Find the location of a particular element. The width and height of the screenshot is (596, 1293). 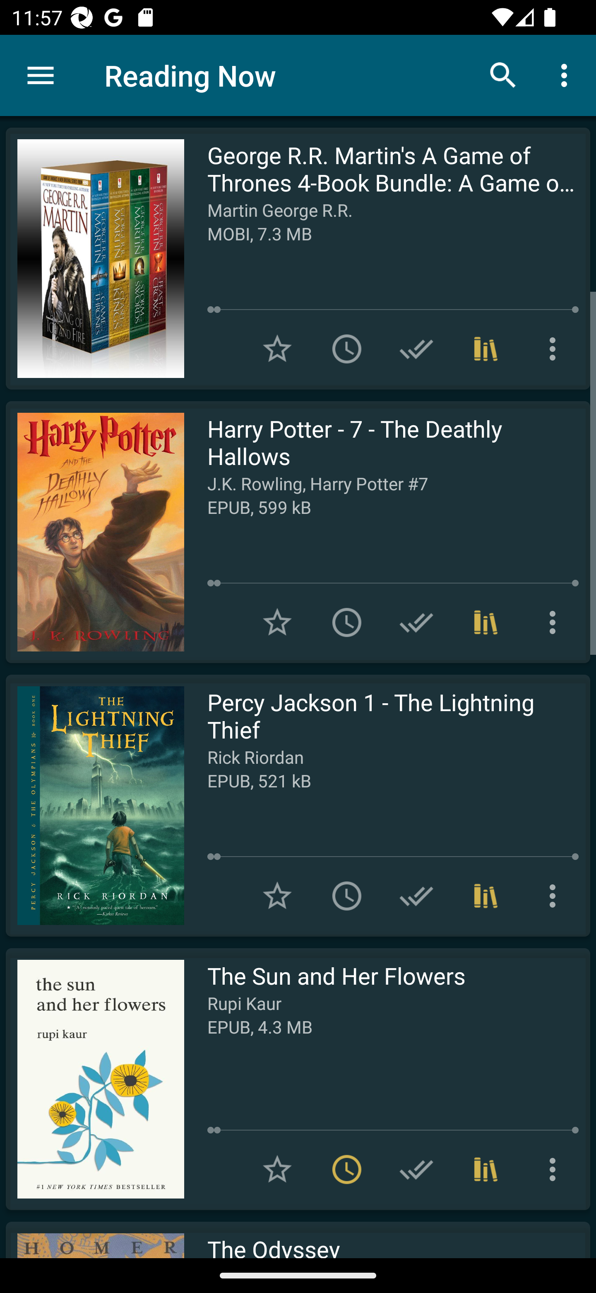

More options is located at coordinates (567, 75).